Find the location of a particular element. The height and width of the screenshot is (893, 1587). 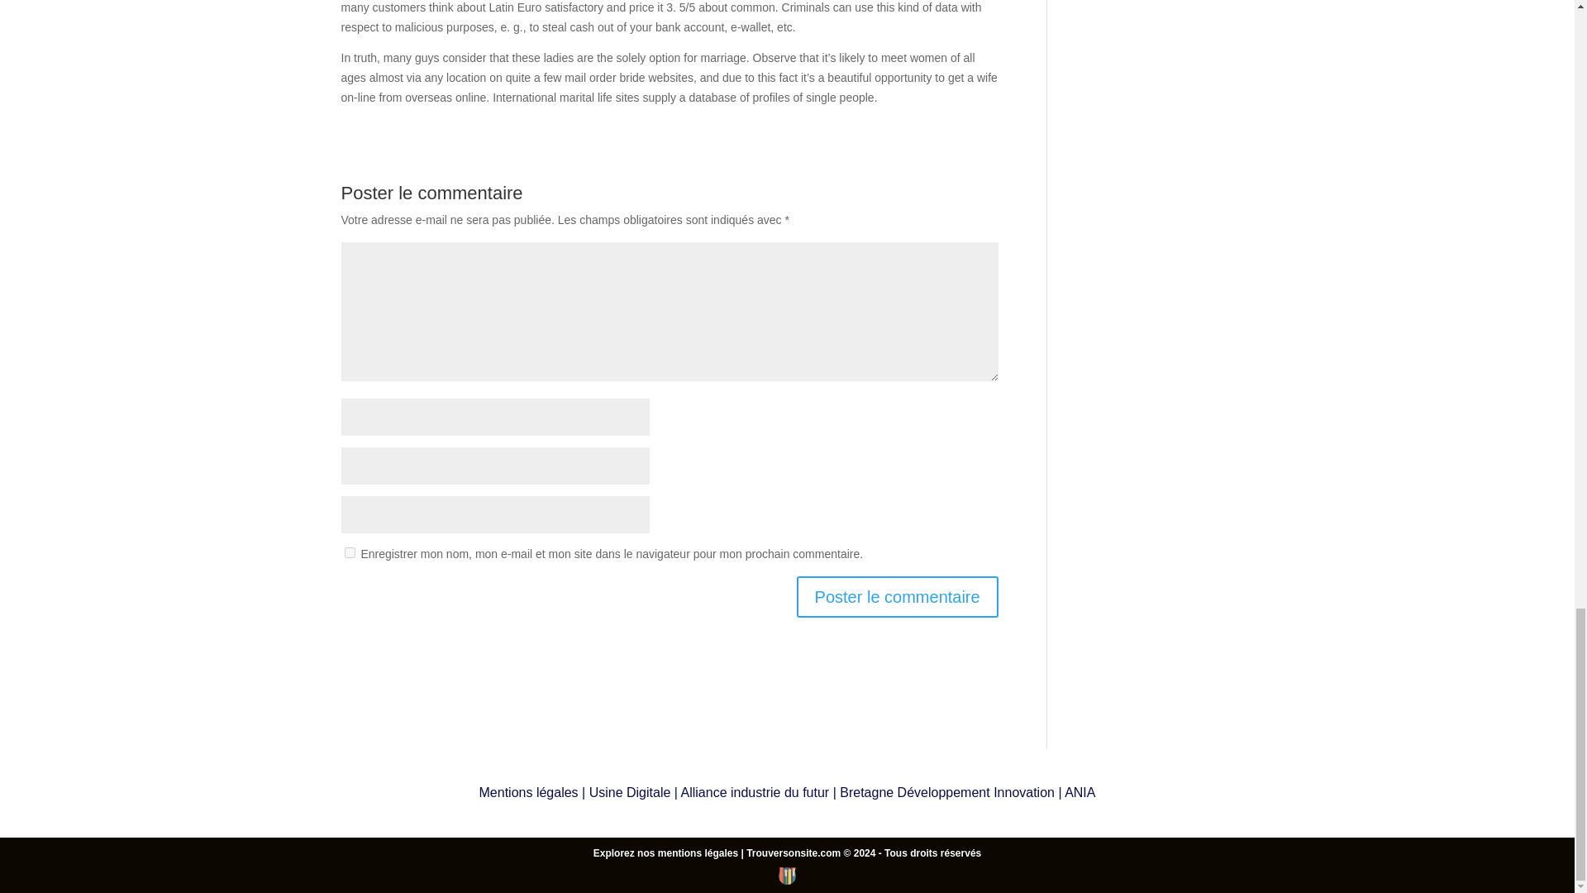

Poster le commentaire is located at coordinates (897, 597).